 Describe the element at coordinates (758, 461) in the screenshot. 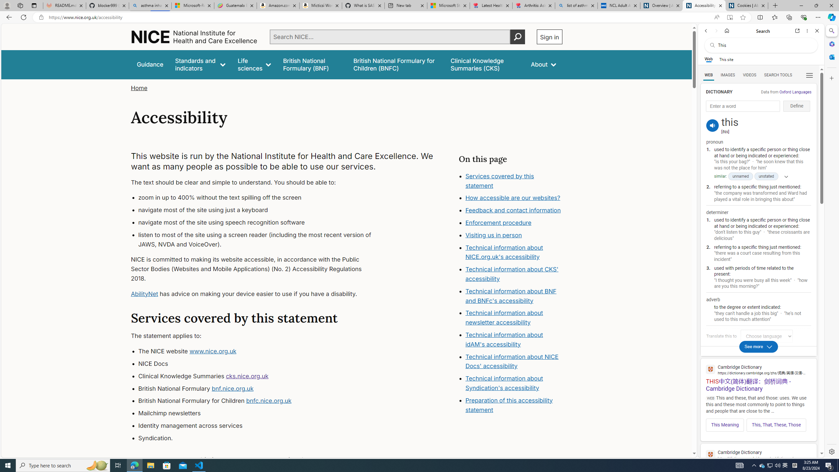

I see `THIS | definition in the Cambridge English Dictionary` at that location.